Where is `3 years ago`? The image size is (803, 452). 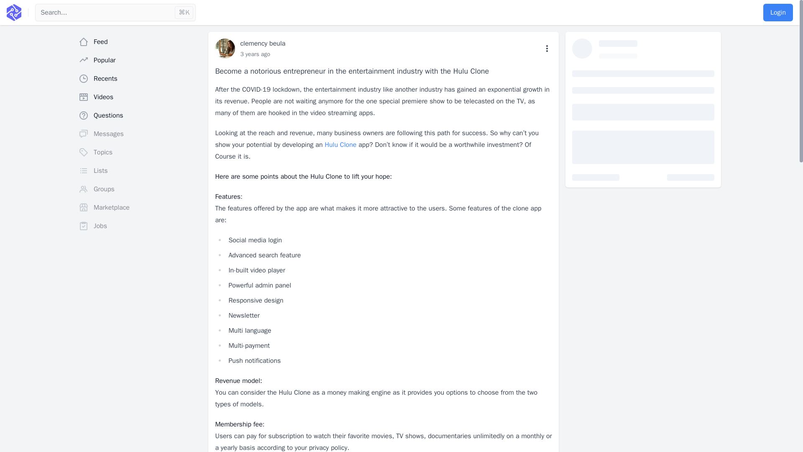
3 years ago is located at coordinates (255, 54).